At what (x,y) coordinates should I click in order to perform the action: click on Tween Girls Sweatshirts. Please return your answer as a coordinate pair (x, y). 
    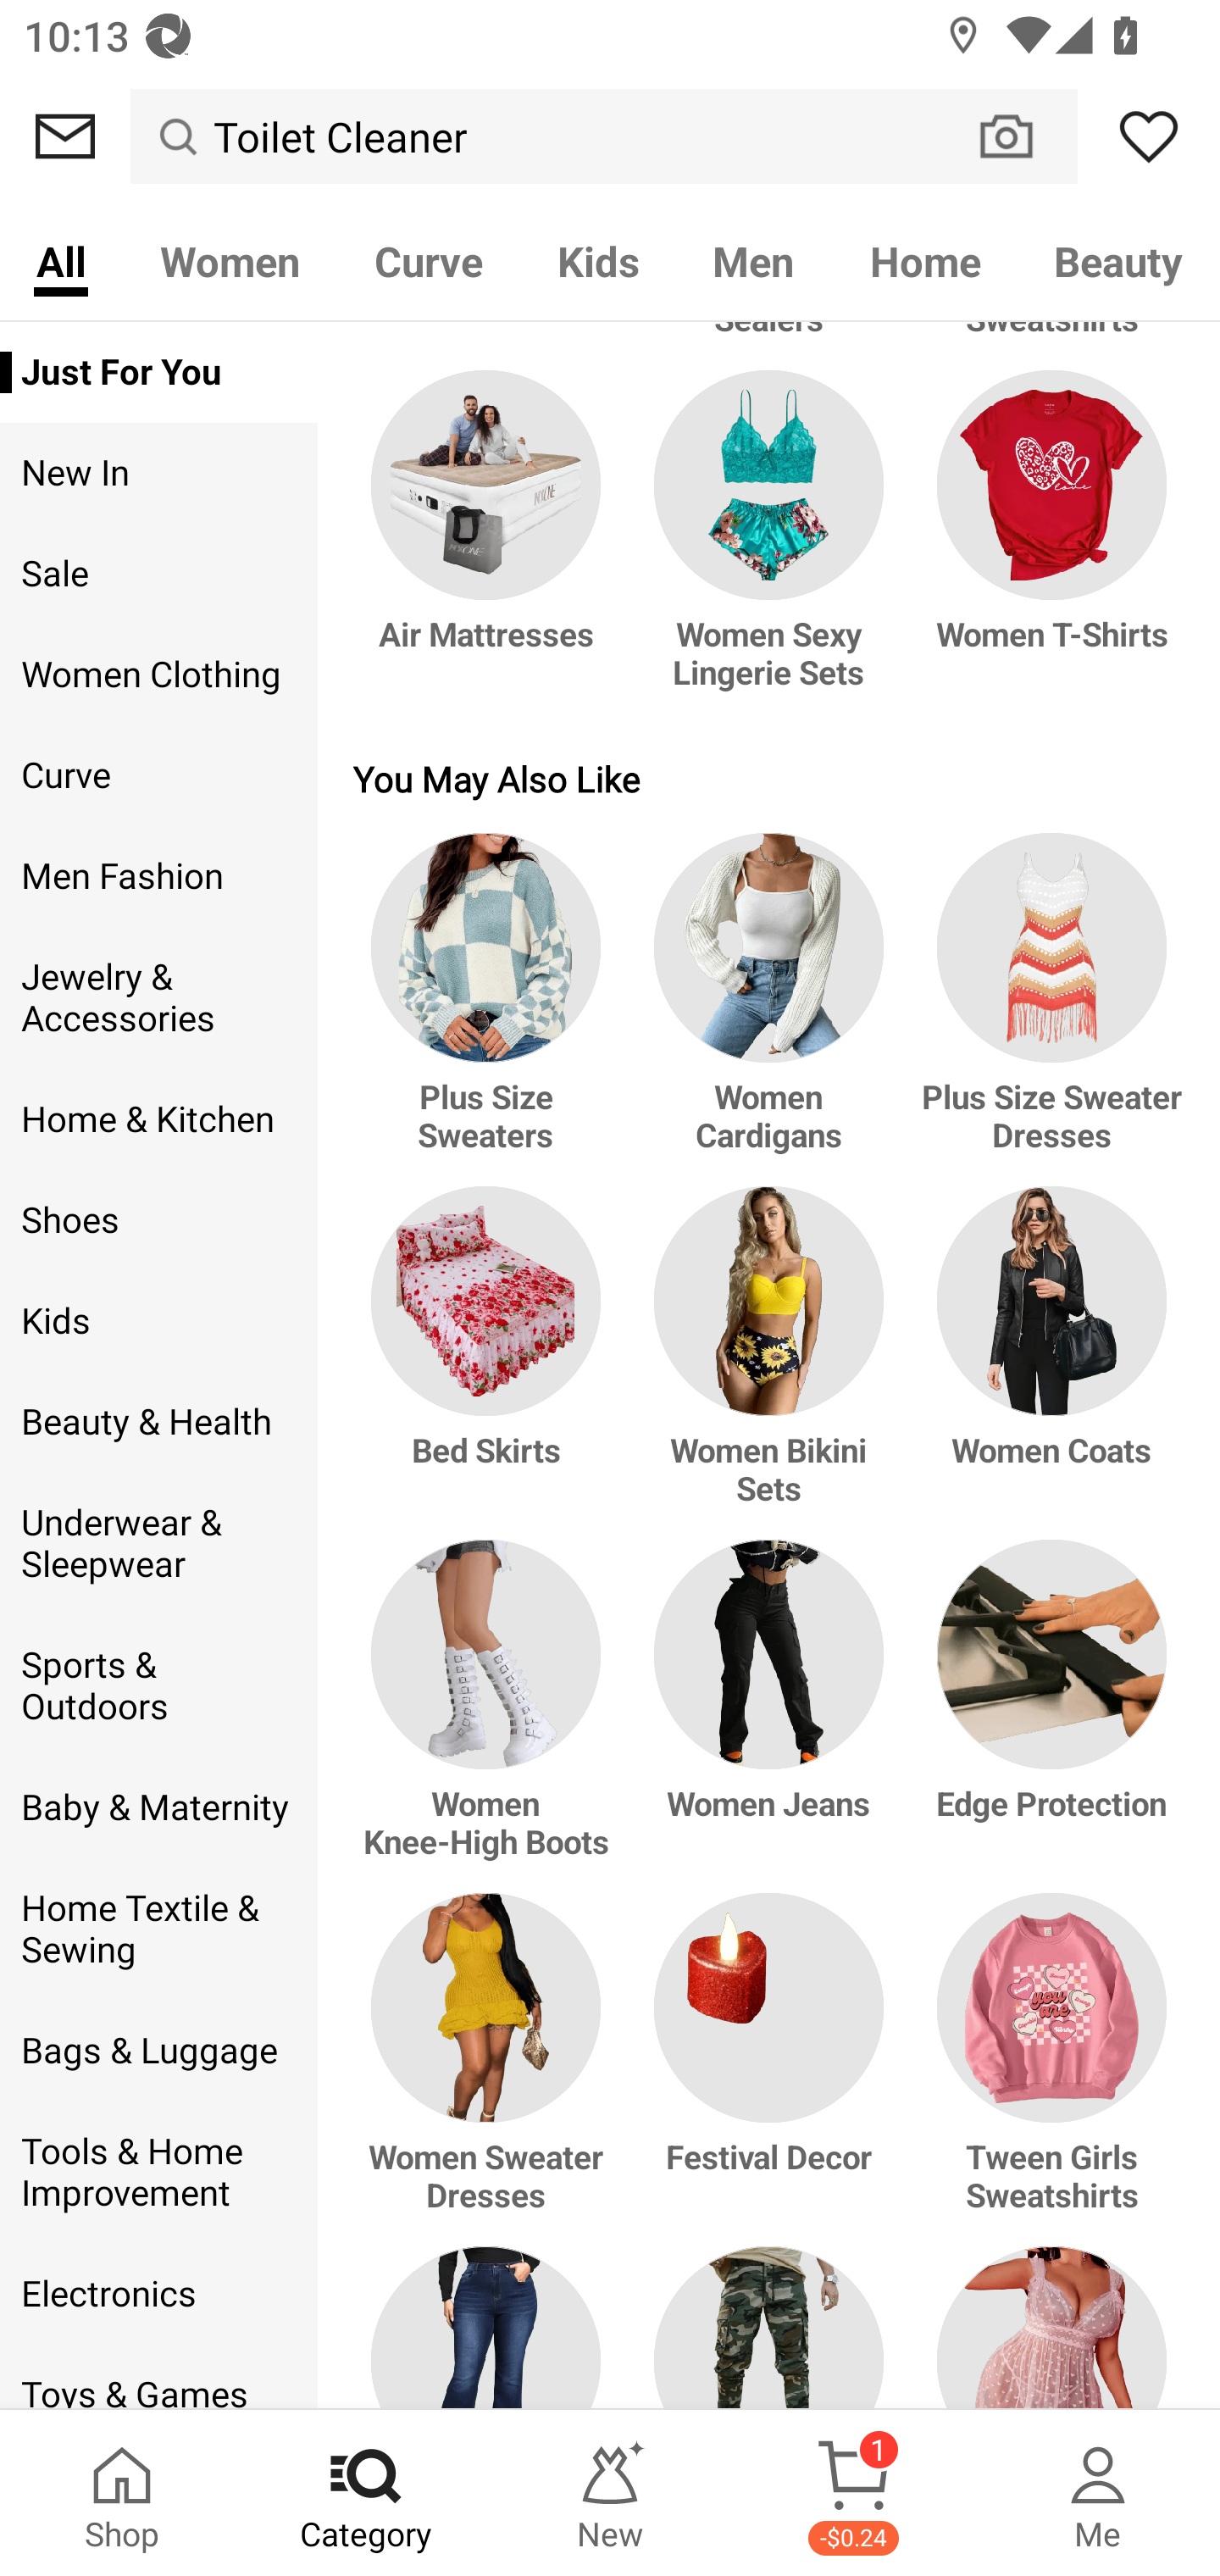
    Looking at the image, I should click on (1045, 2069).